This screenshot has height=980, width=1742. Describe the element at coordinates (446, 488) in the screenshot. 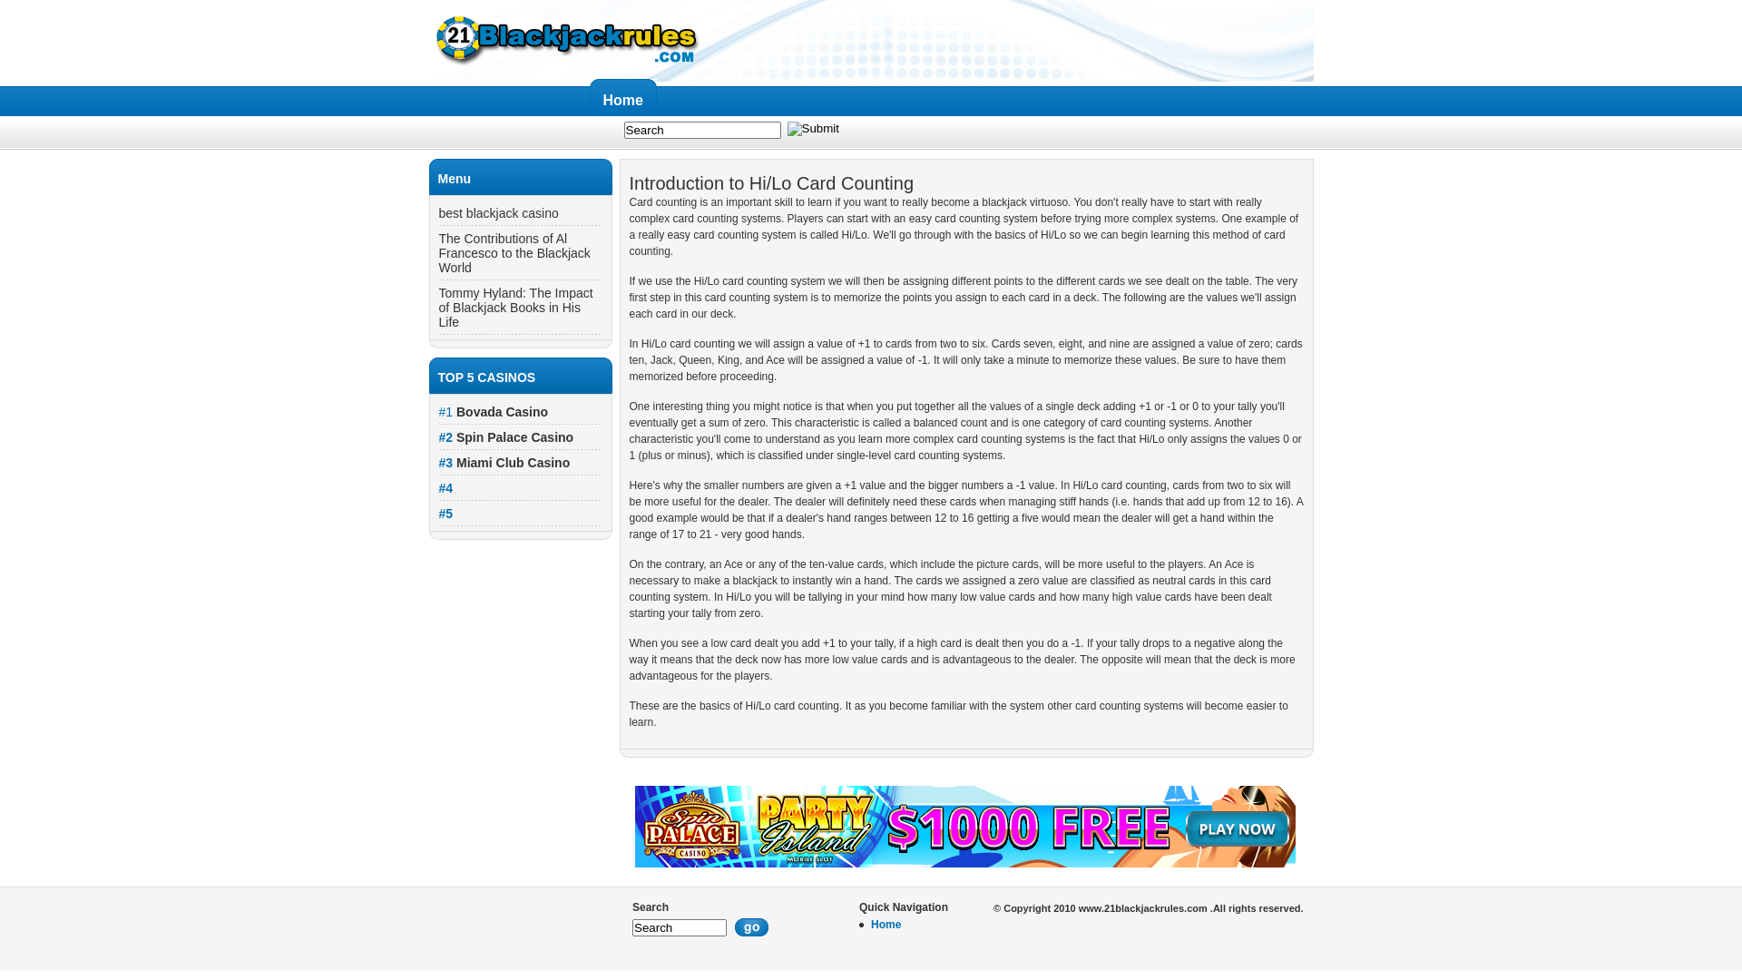

I see `#4` at that location.